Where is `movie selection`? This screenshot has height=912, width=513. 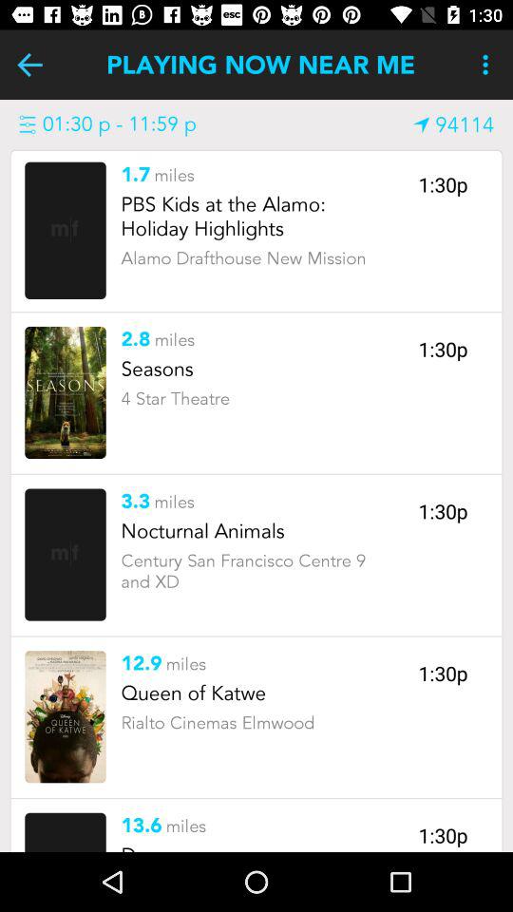 movie selection is located at coordinates (65, 392).